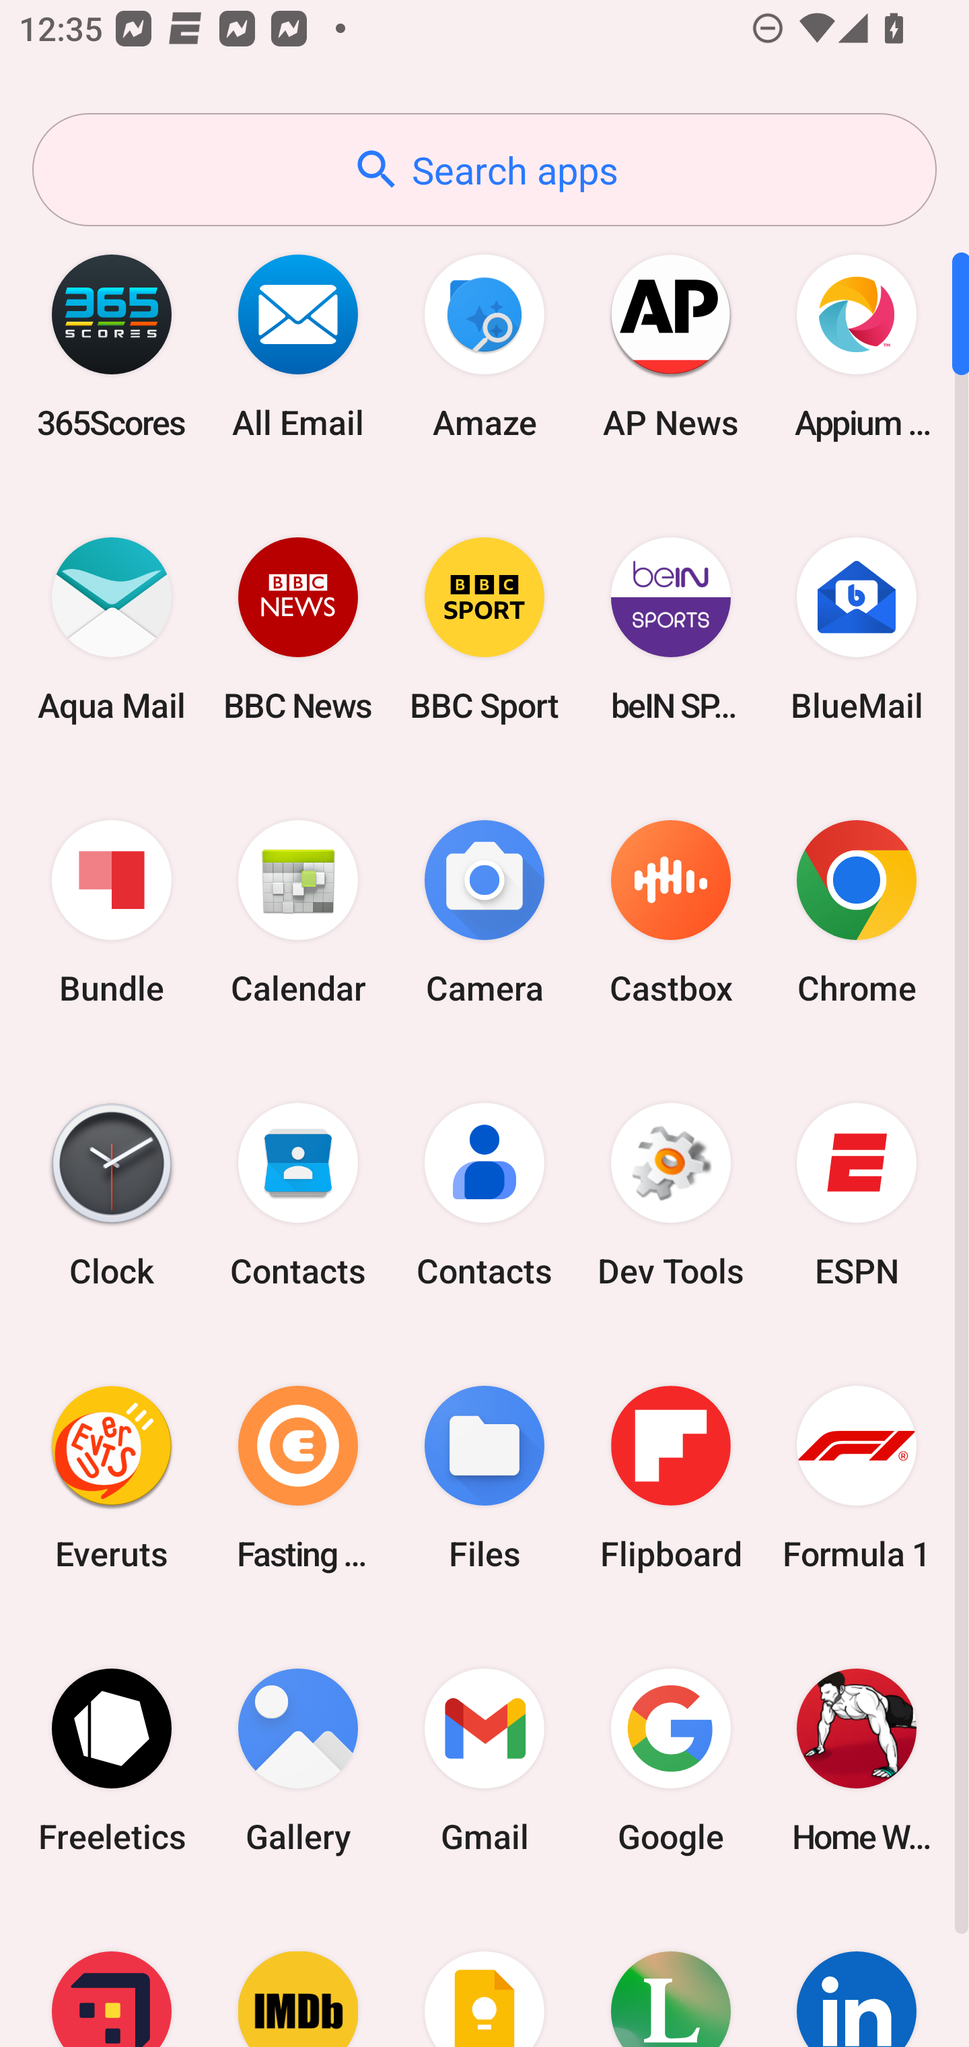 Image resolution: width=969 pixels, height=2047 pixels. Describe the element at coordinates (485, 913) in the screenshot. I see `Camera` at that location.